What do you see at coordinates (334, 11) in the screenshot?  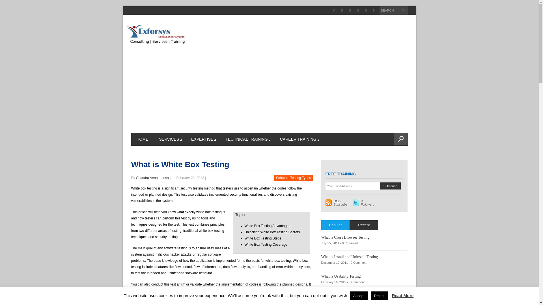 I see `Facebook` at bounding box center [334, 11].